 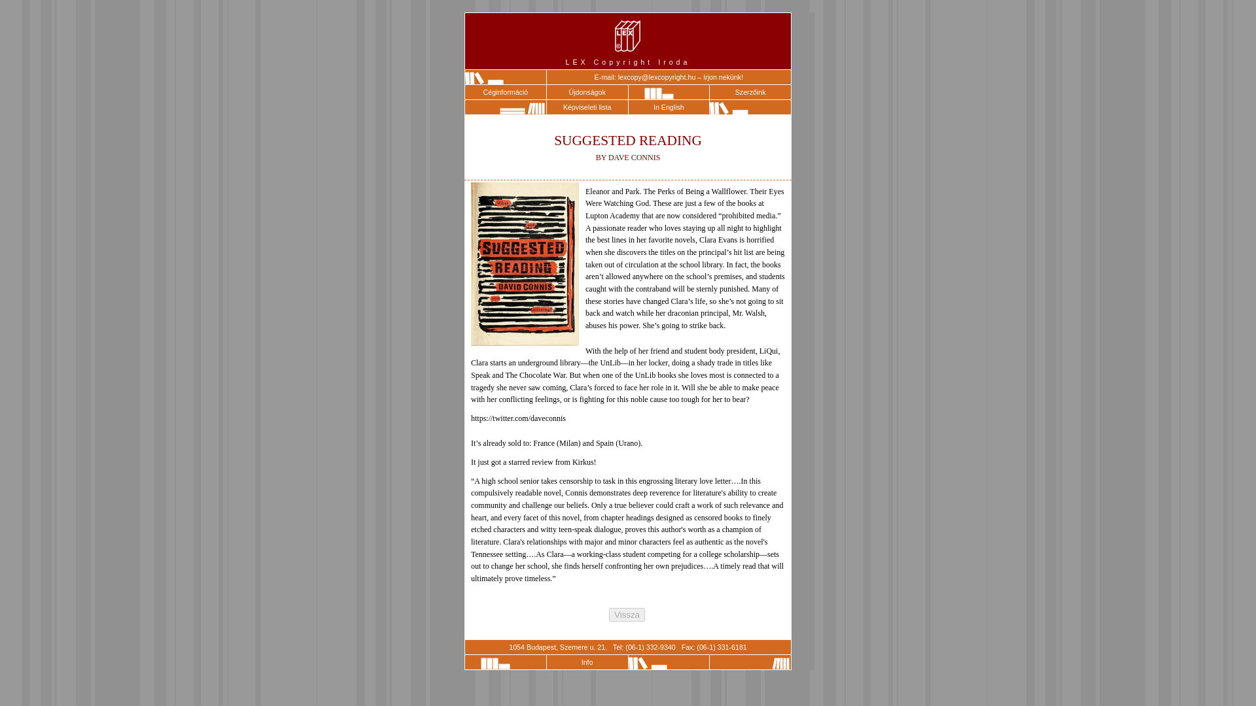 I want to click on LEX Copyright Iroda, so click(x=628, y=41).